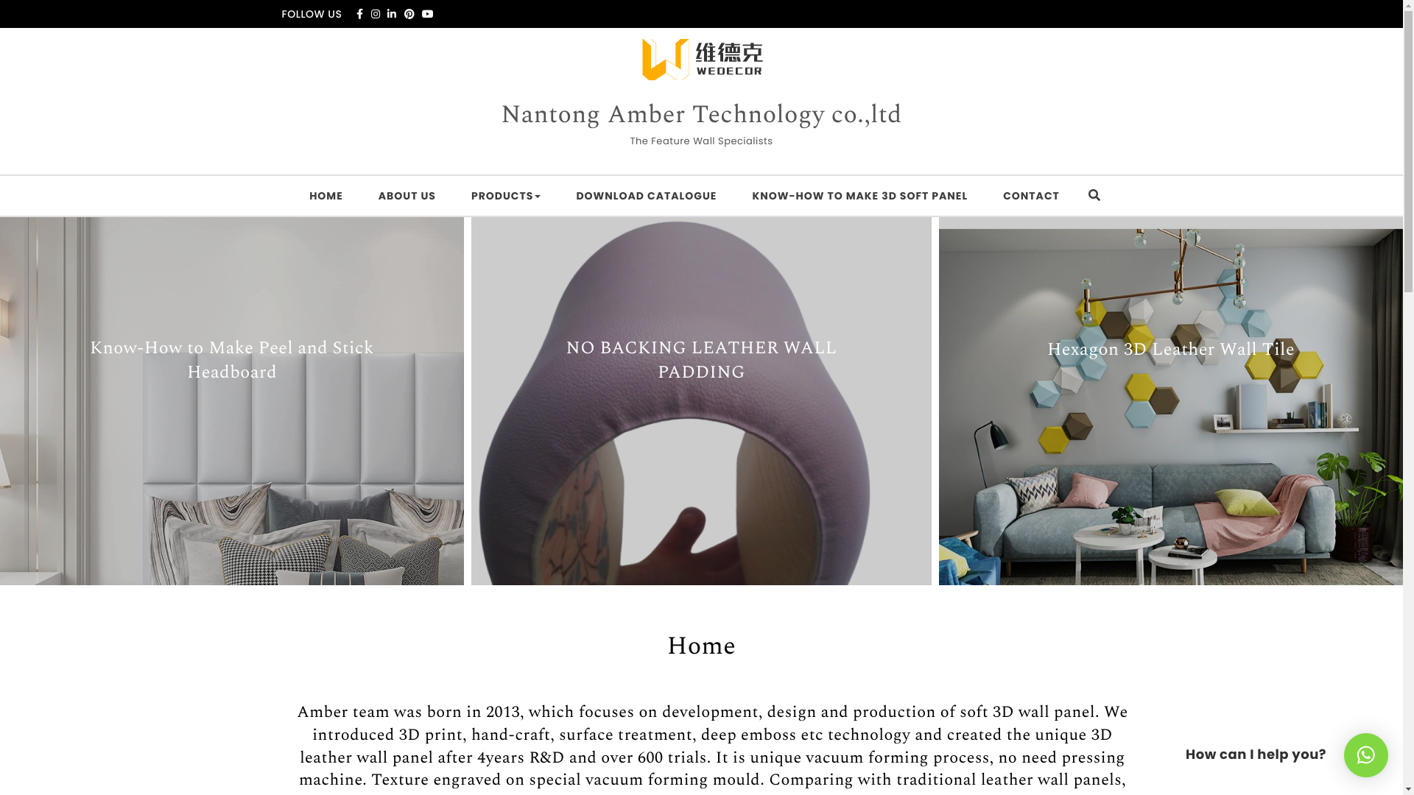 The image size is (1414, 795). What do you see at coordinates (1031, 196) in the screenshot?
I see `CONTACT` at bounding box center [1031, 196].